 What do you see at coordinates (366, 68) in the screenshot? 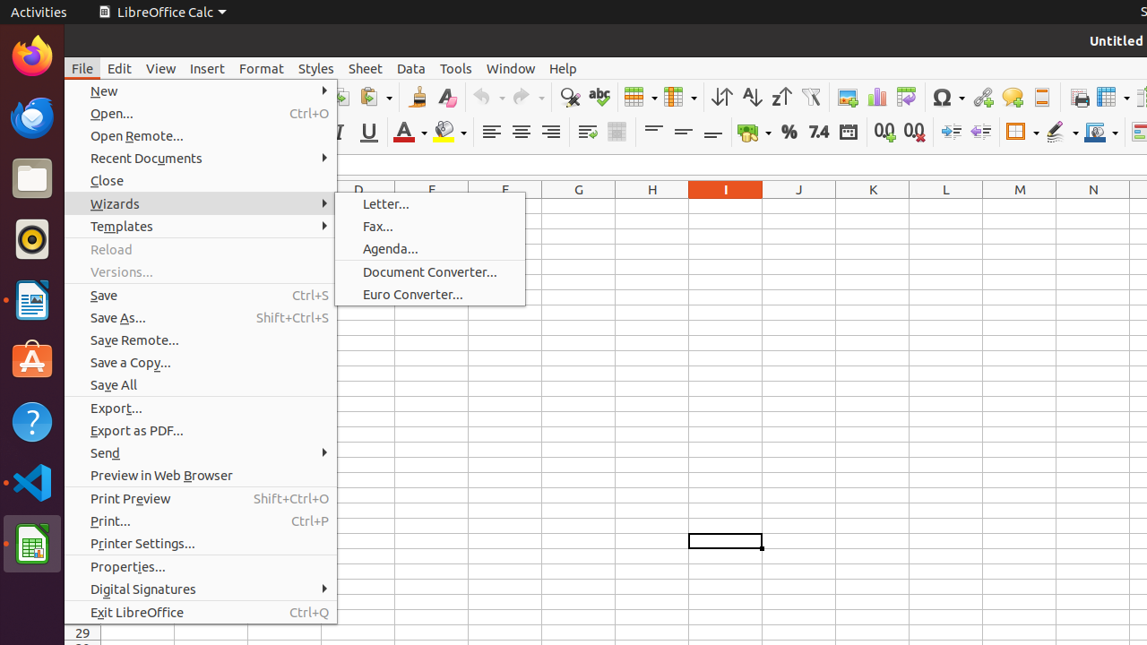
I see `Sheet` at bounding box center [366, 68].